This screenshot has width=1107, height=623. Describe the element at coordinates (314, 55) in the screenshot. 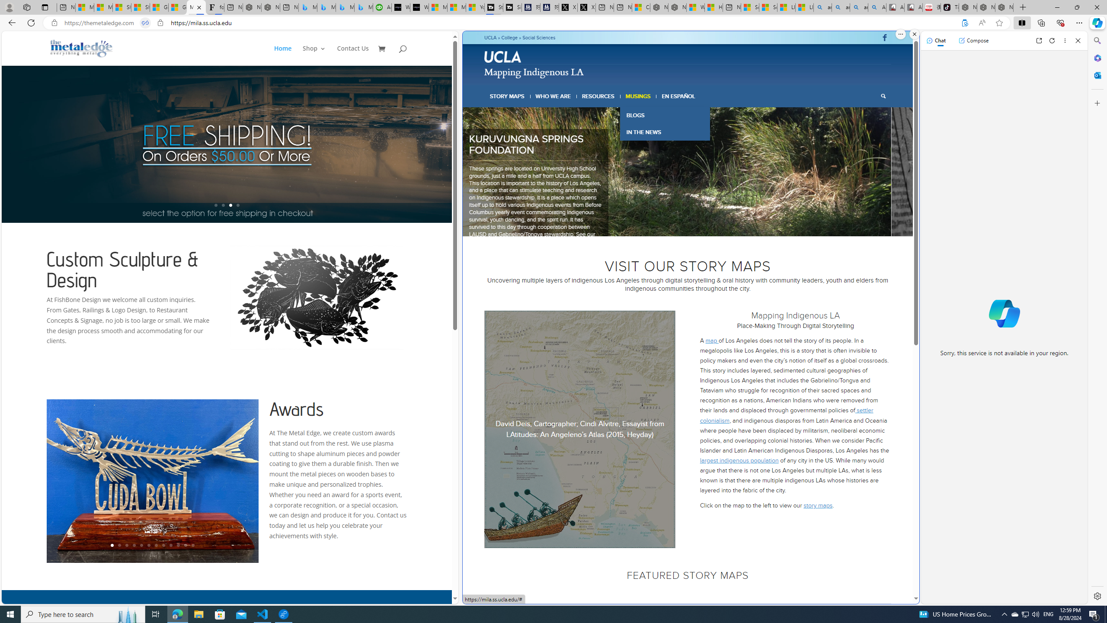

I see `Shop 3` at that location.